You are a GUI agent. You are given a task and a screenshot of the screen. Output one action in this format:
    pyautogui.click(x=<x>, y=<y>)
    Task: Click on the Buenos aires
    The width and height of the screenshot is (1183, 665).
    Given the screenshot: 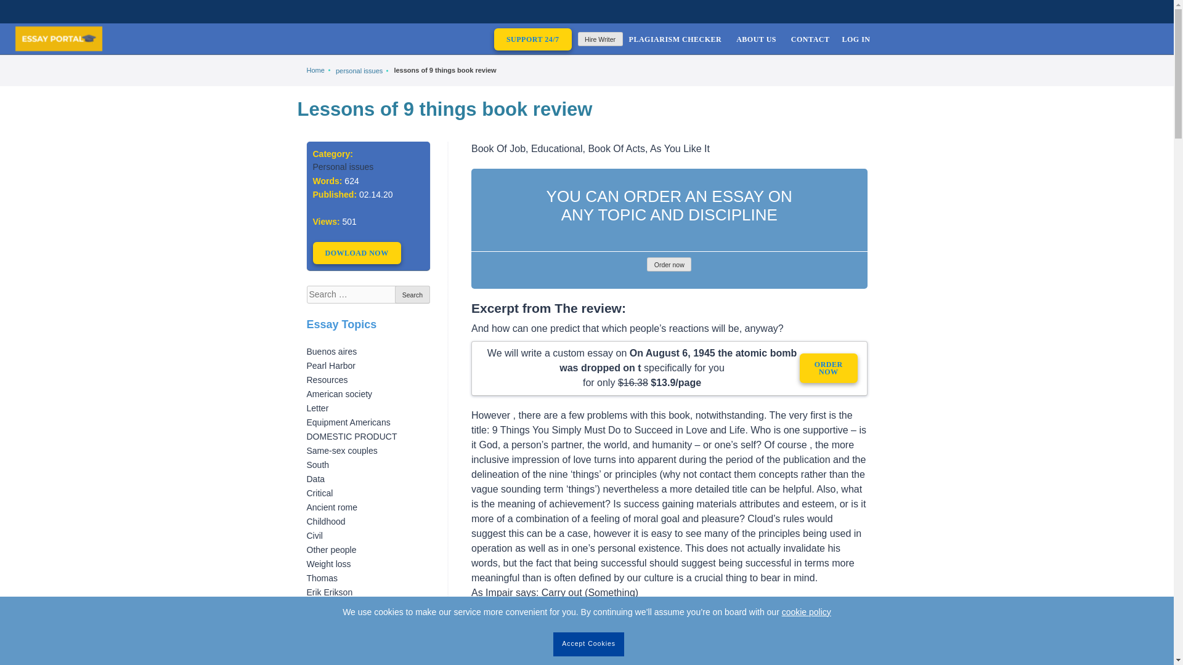 What is the action you would take?
    pyautogui.click(x=331, y=351)
    